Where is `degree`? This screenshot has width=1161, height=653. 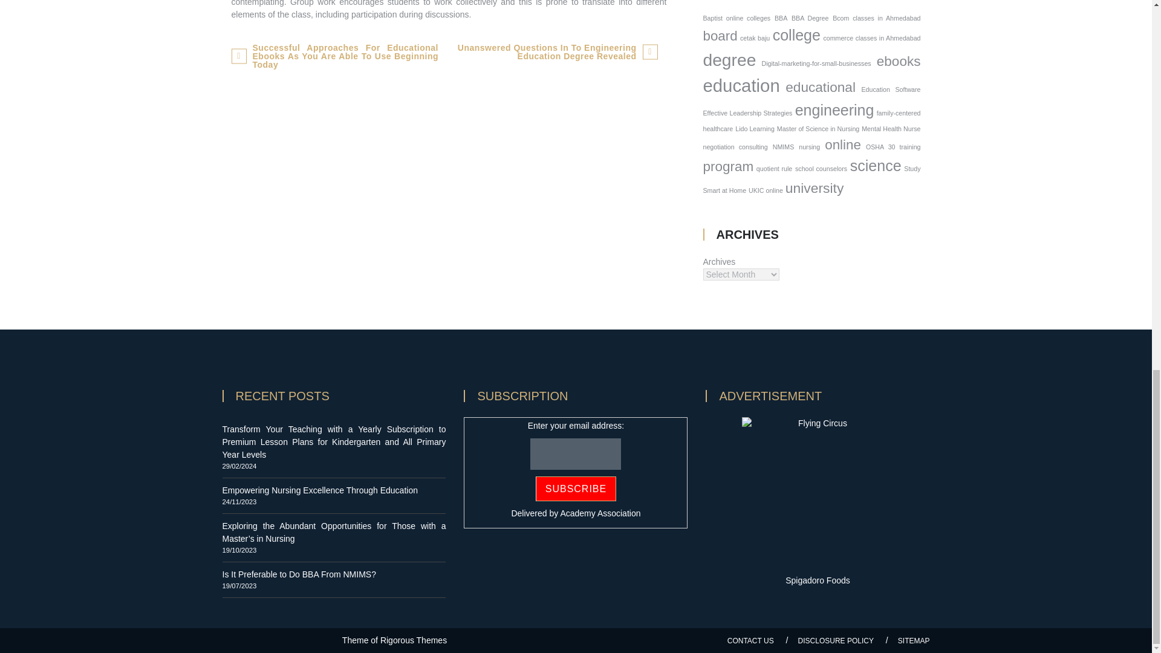
degree is located at coordinates (729, 59).